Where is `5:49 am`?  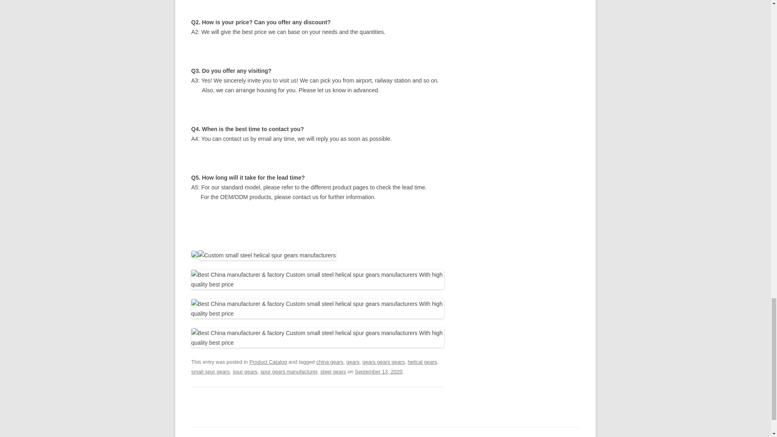 5:49 am is located at coordinates (379, 371).